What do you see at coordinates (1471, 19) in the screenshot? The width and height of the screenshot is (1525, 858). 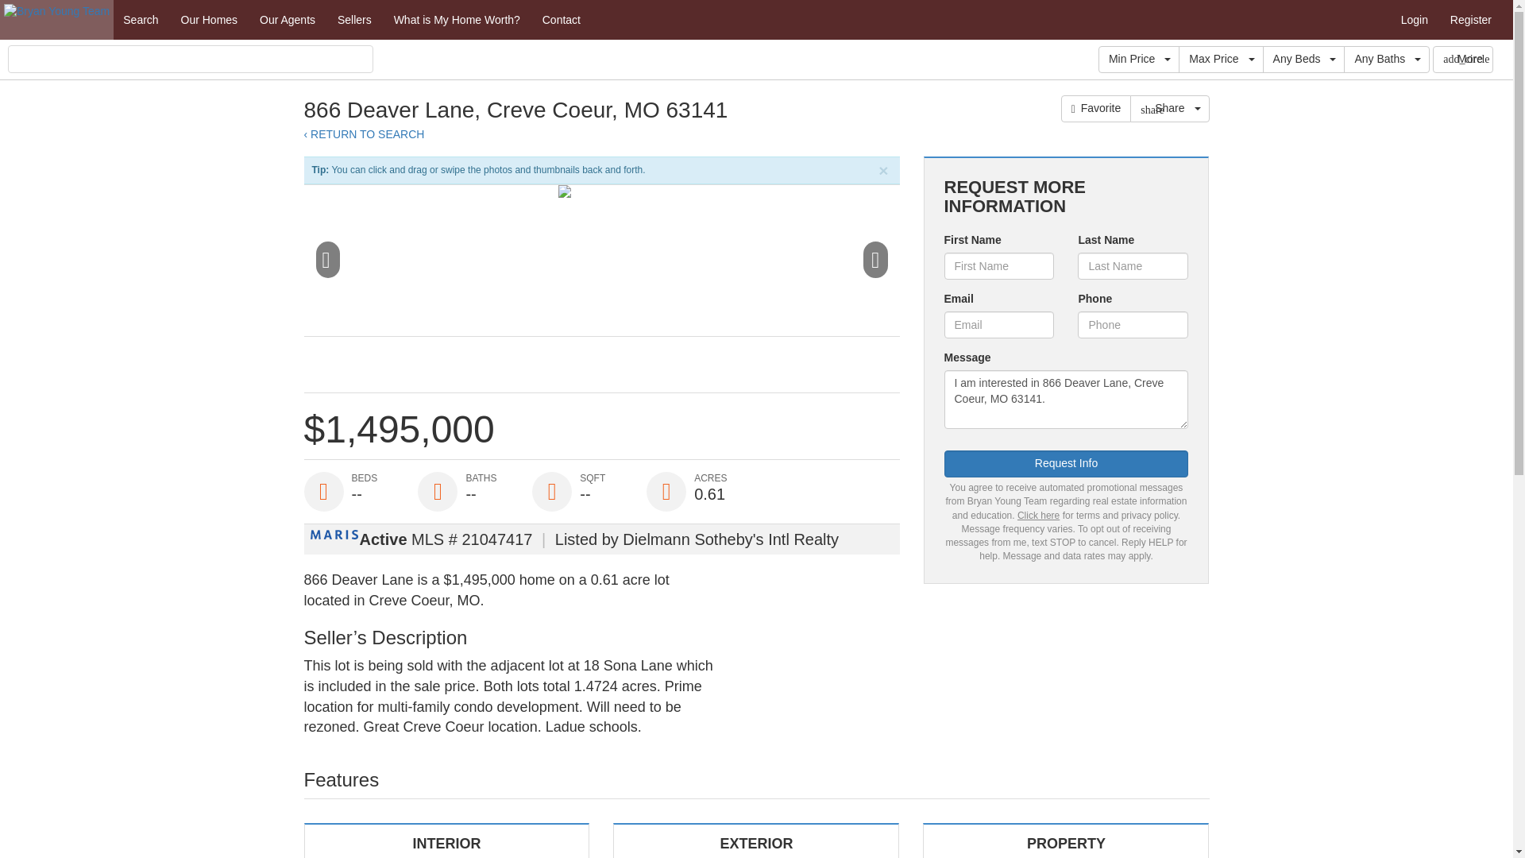 I see `Register` at bounding box center [1471, 19].